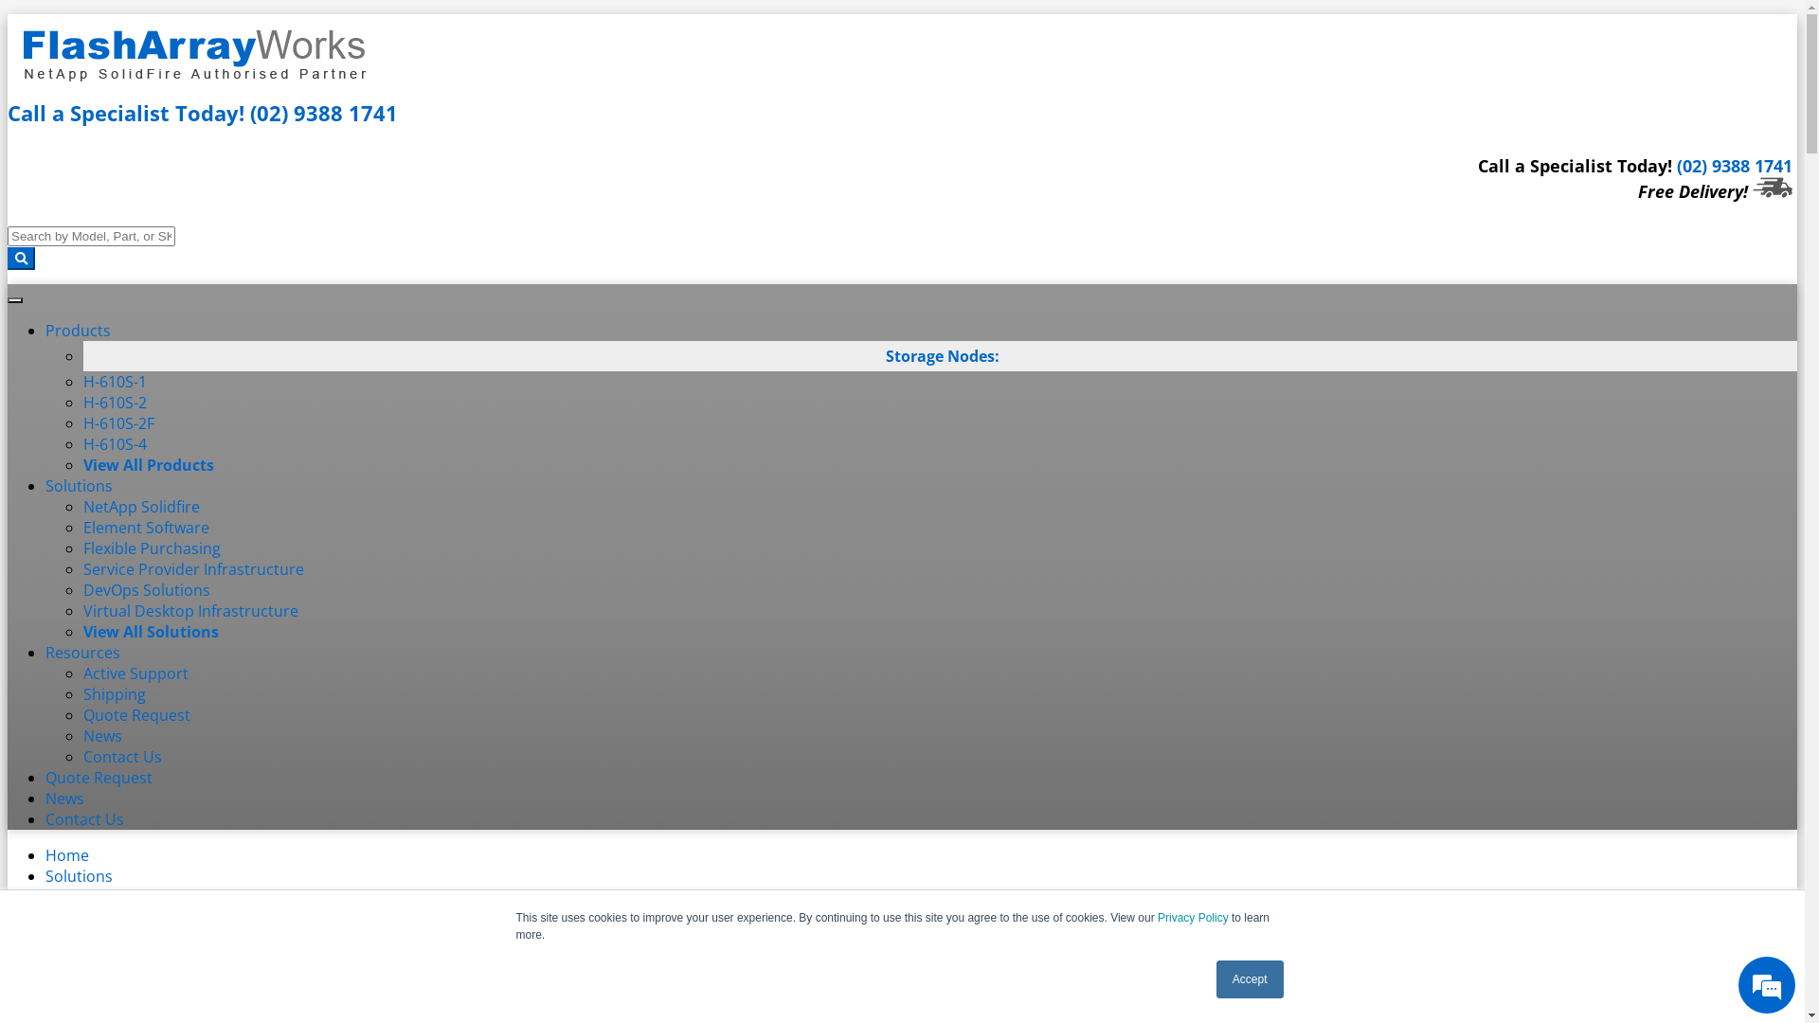 The height and width of the screenshot is (1023, 1819). Describe the element at coordinates (15, 300) in the screenshot. I see `Toggle navigation` at that location.